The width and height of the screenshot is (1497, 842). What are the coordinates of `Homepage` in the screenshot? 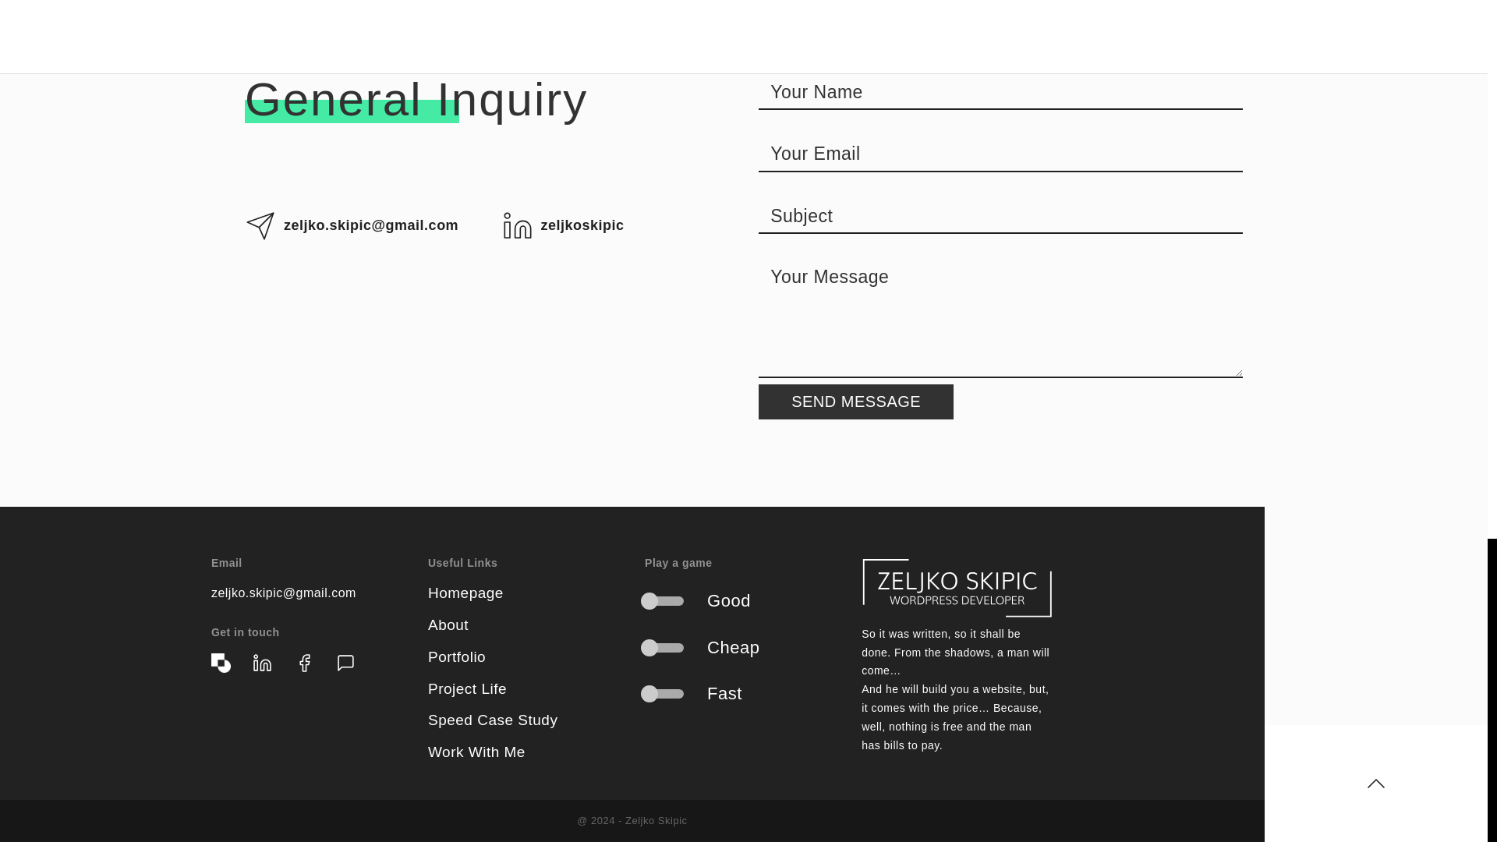 It's located at (465, 593).